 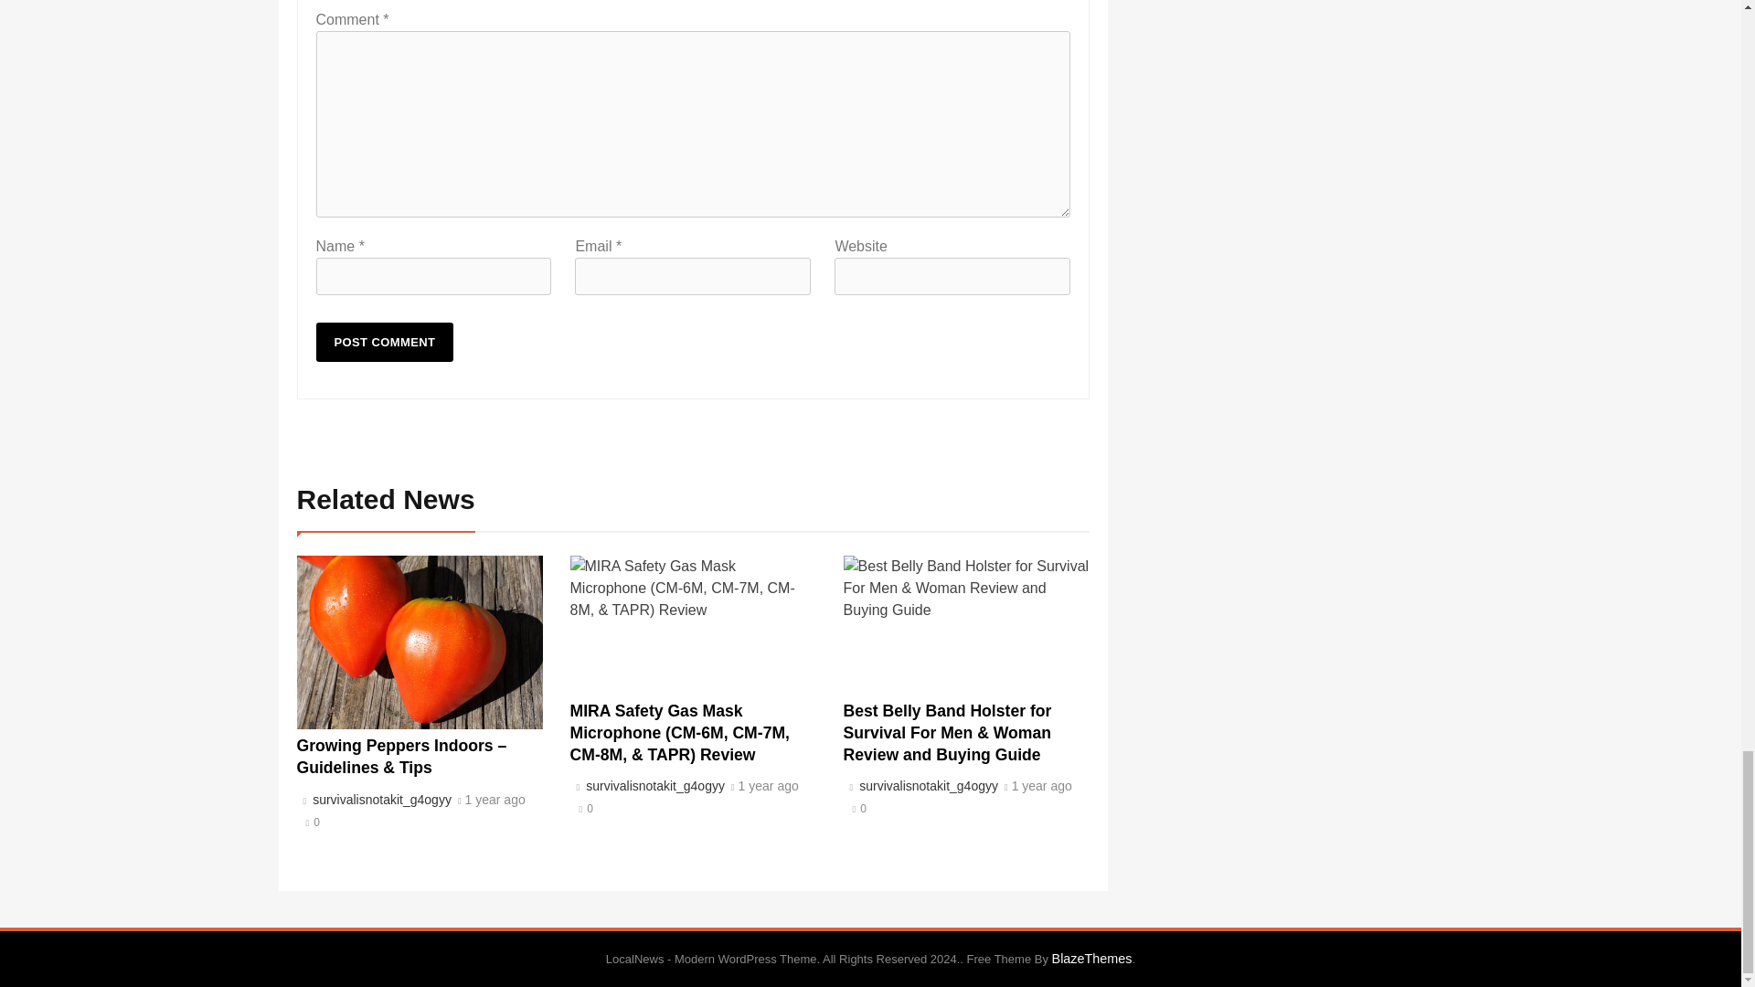 What do you see at coordinates (768, 787) in the screenshot?
I see `1 year ago` at bounding box center [768, 787].